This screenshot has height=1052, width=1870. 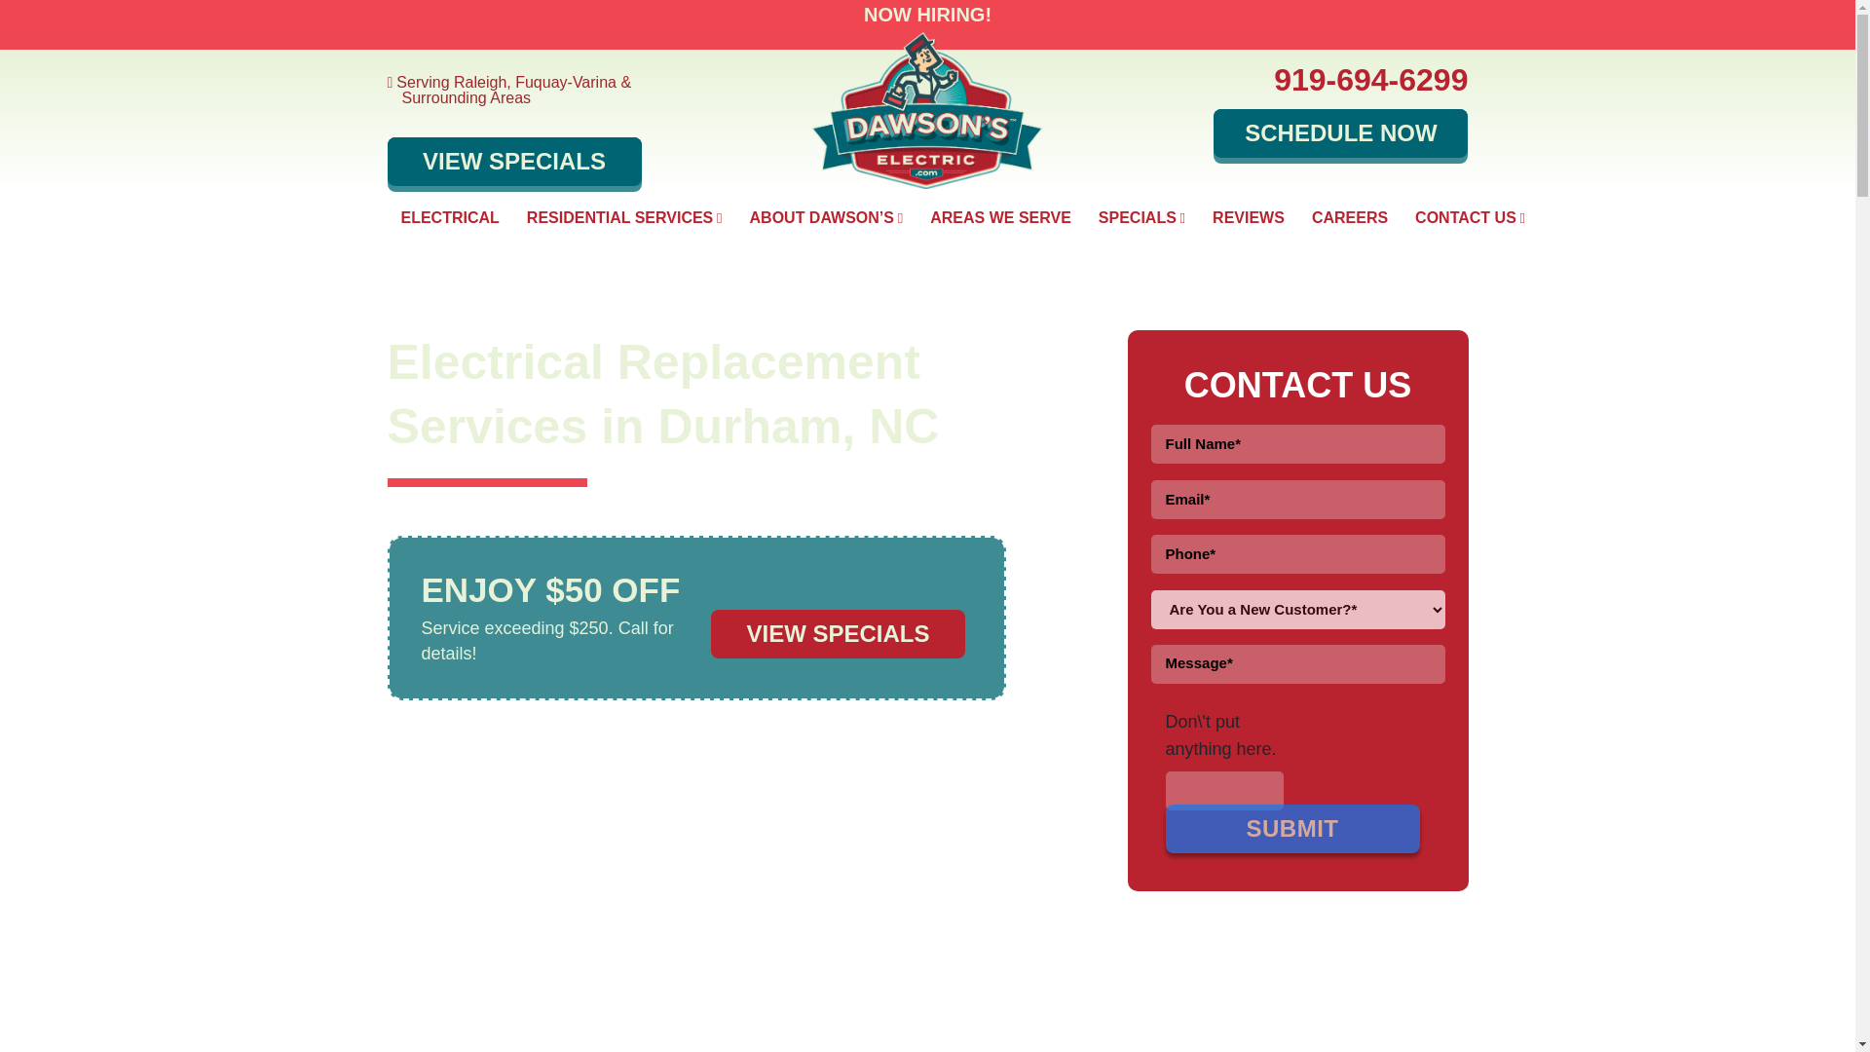 What do you see at coordinates (1370, 80) in the screenshot?
I see `919-694-6299` at bounding box center [1370, 80].